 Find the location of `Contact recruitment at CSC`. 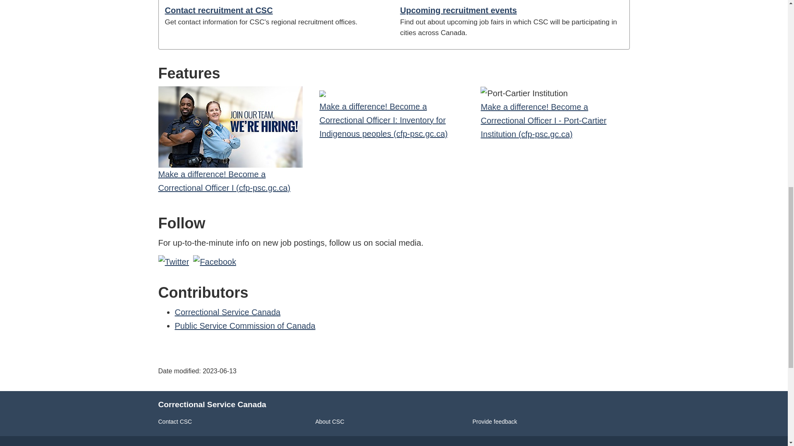

Contact recruitment at CSC is located at coordinates (218, 10).